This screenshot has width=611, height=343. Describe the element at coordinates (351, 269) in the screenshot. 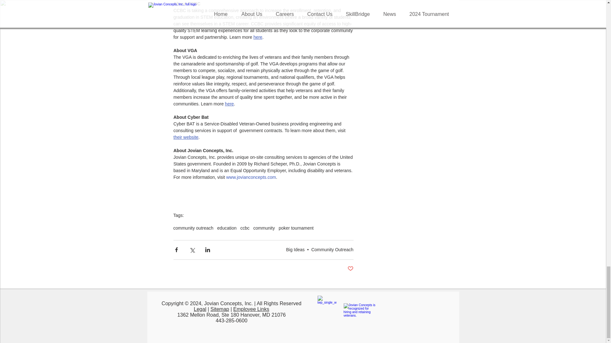

I see `Post not marked as liked` at that location.